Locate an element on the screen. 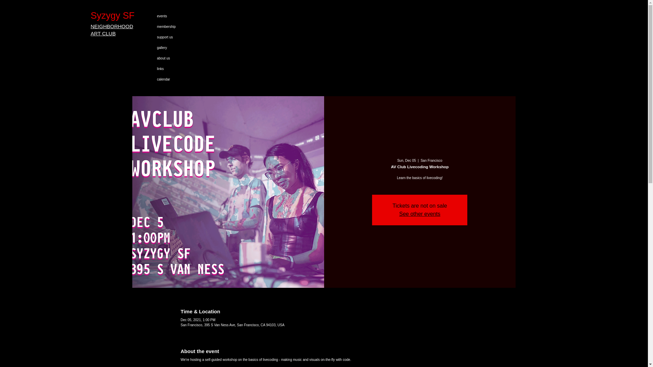 The height and width of the screenshot is (367, 653). support us is located at coordinates (188, 37).